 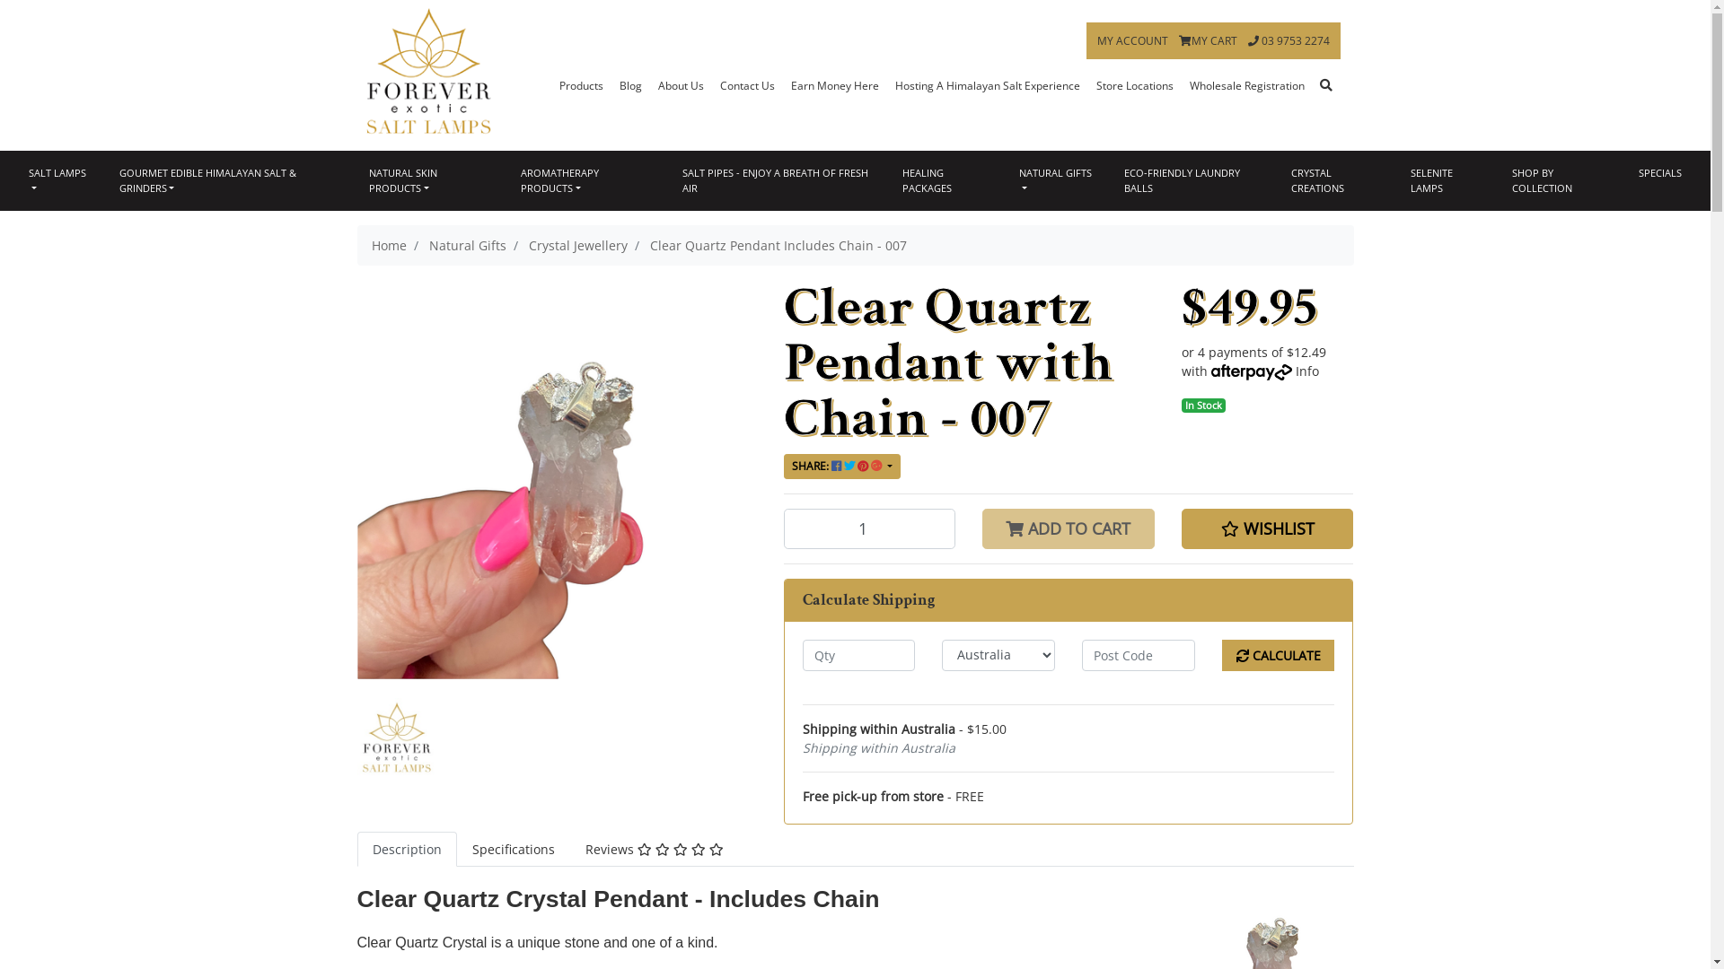 What do you see at coordinates (1279, 655) in the screenshot?
I see `CALCULATE` at bounding box center [1279, 655].